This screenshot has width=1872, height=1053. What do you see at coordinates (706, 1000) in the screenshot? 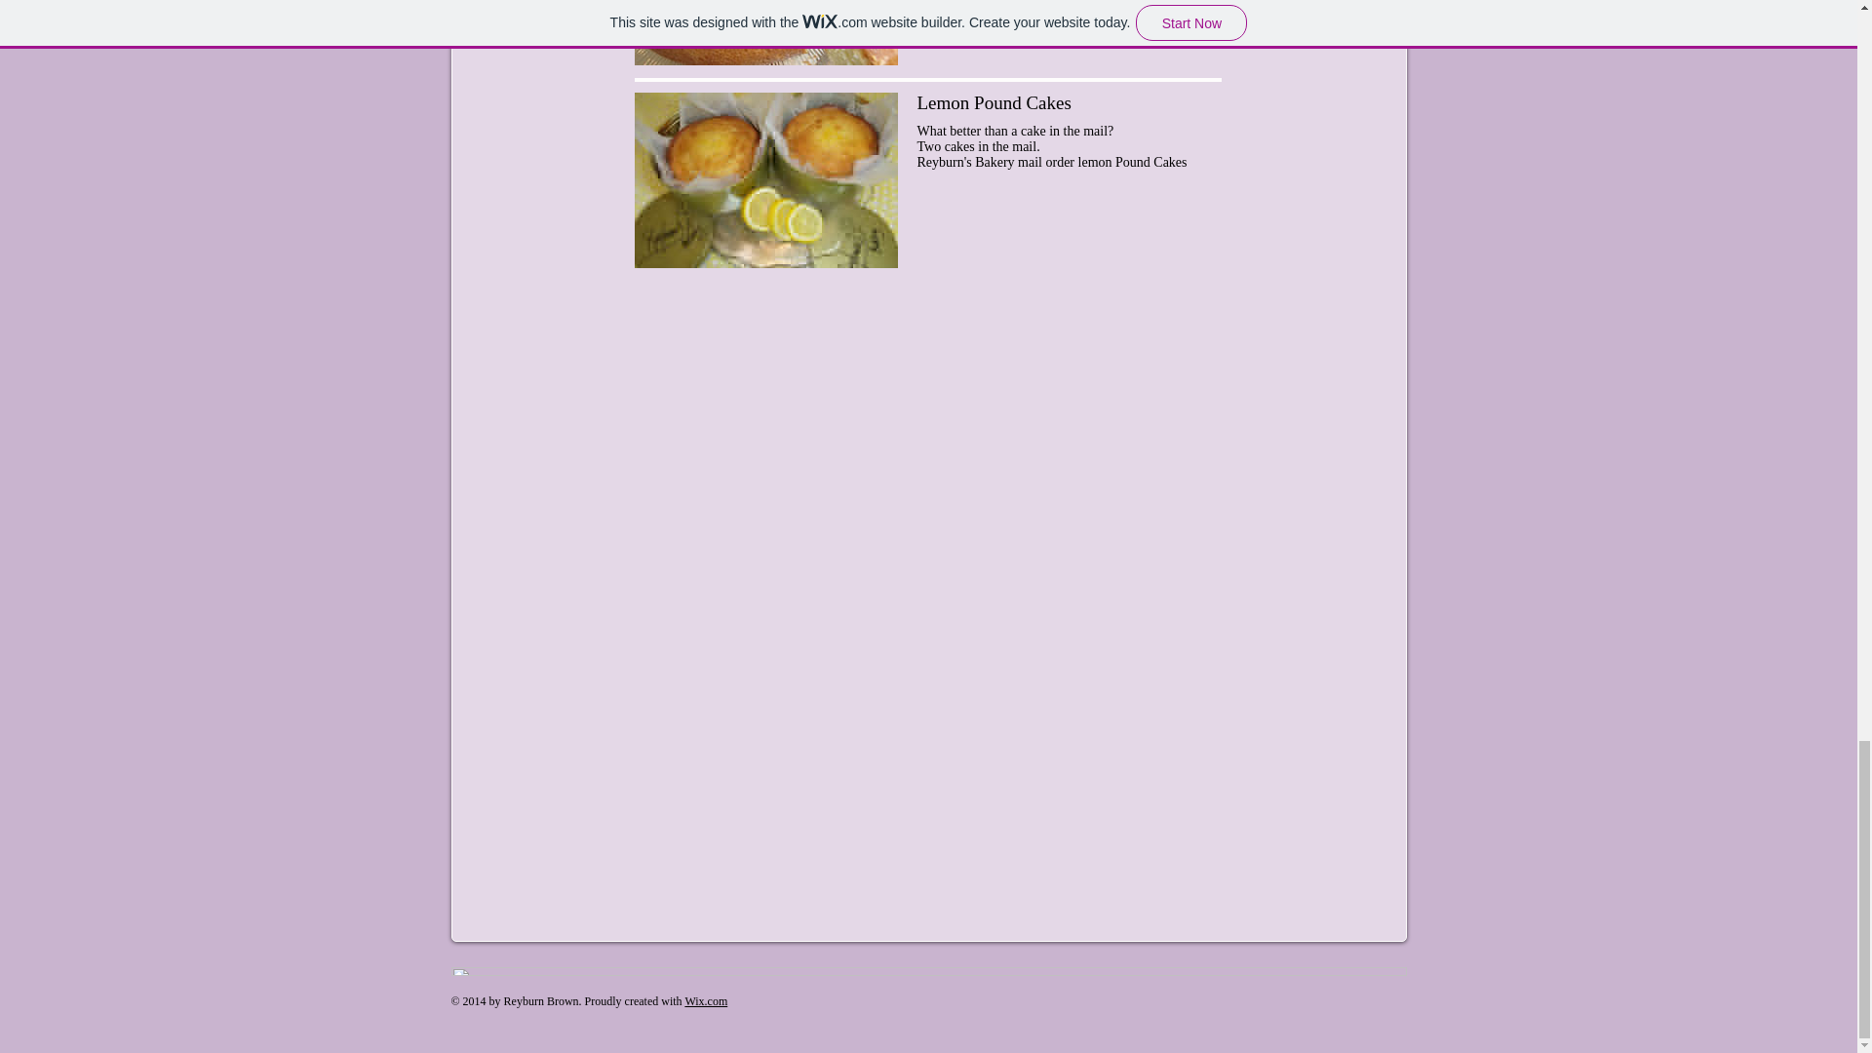
I see `Wix.com` at bounding box center [706, 1000].